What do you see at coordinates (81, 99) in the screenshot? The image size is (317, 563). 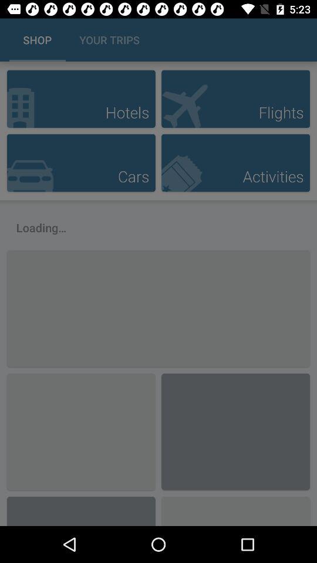 I see `select option` at bounding box center [81, 99].